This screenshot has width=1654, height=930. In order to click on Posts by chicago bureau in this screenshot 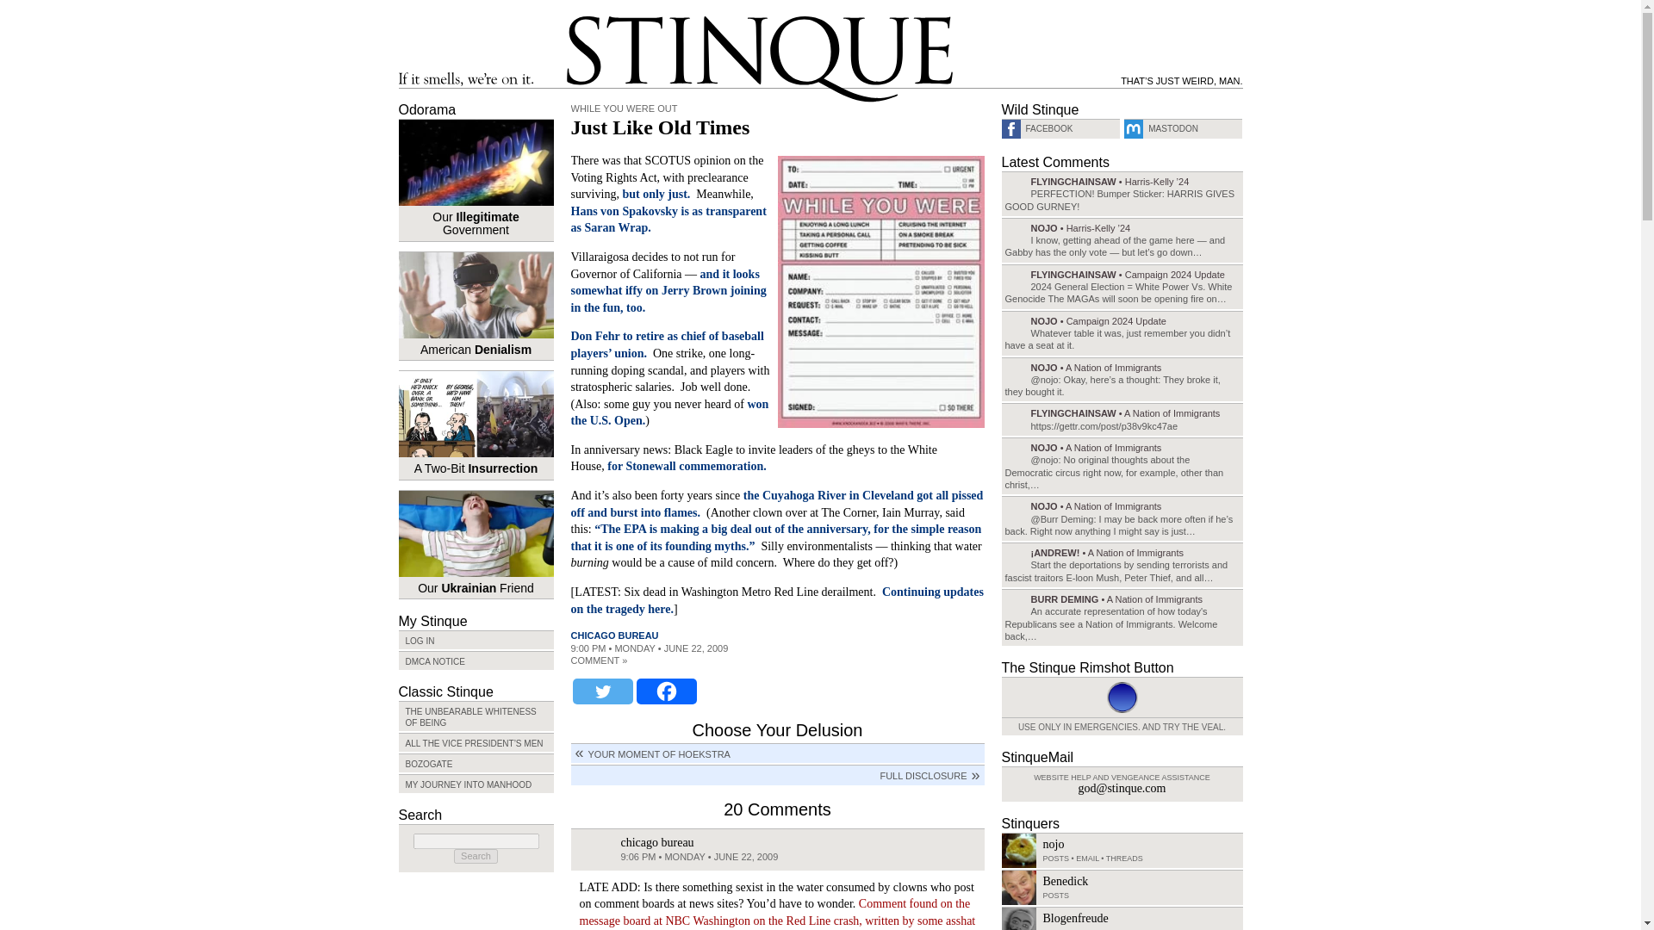, I will do `click(614, 635)`.